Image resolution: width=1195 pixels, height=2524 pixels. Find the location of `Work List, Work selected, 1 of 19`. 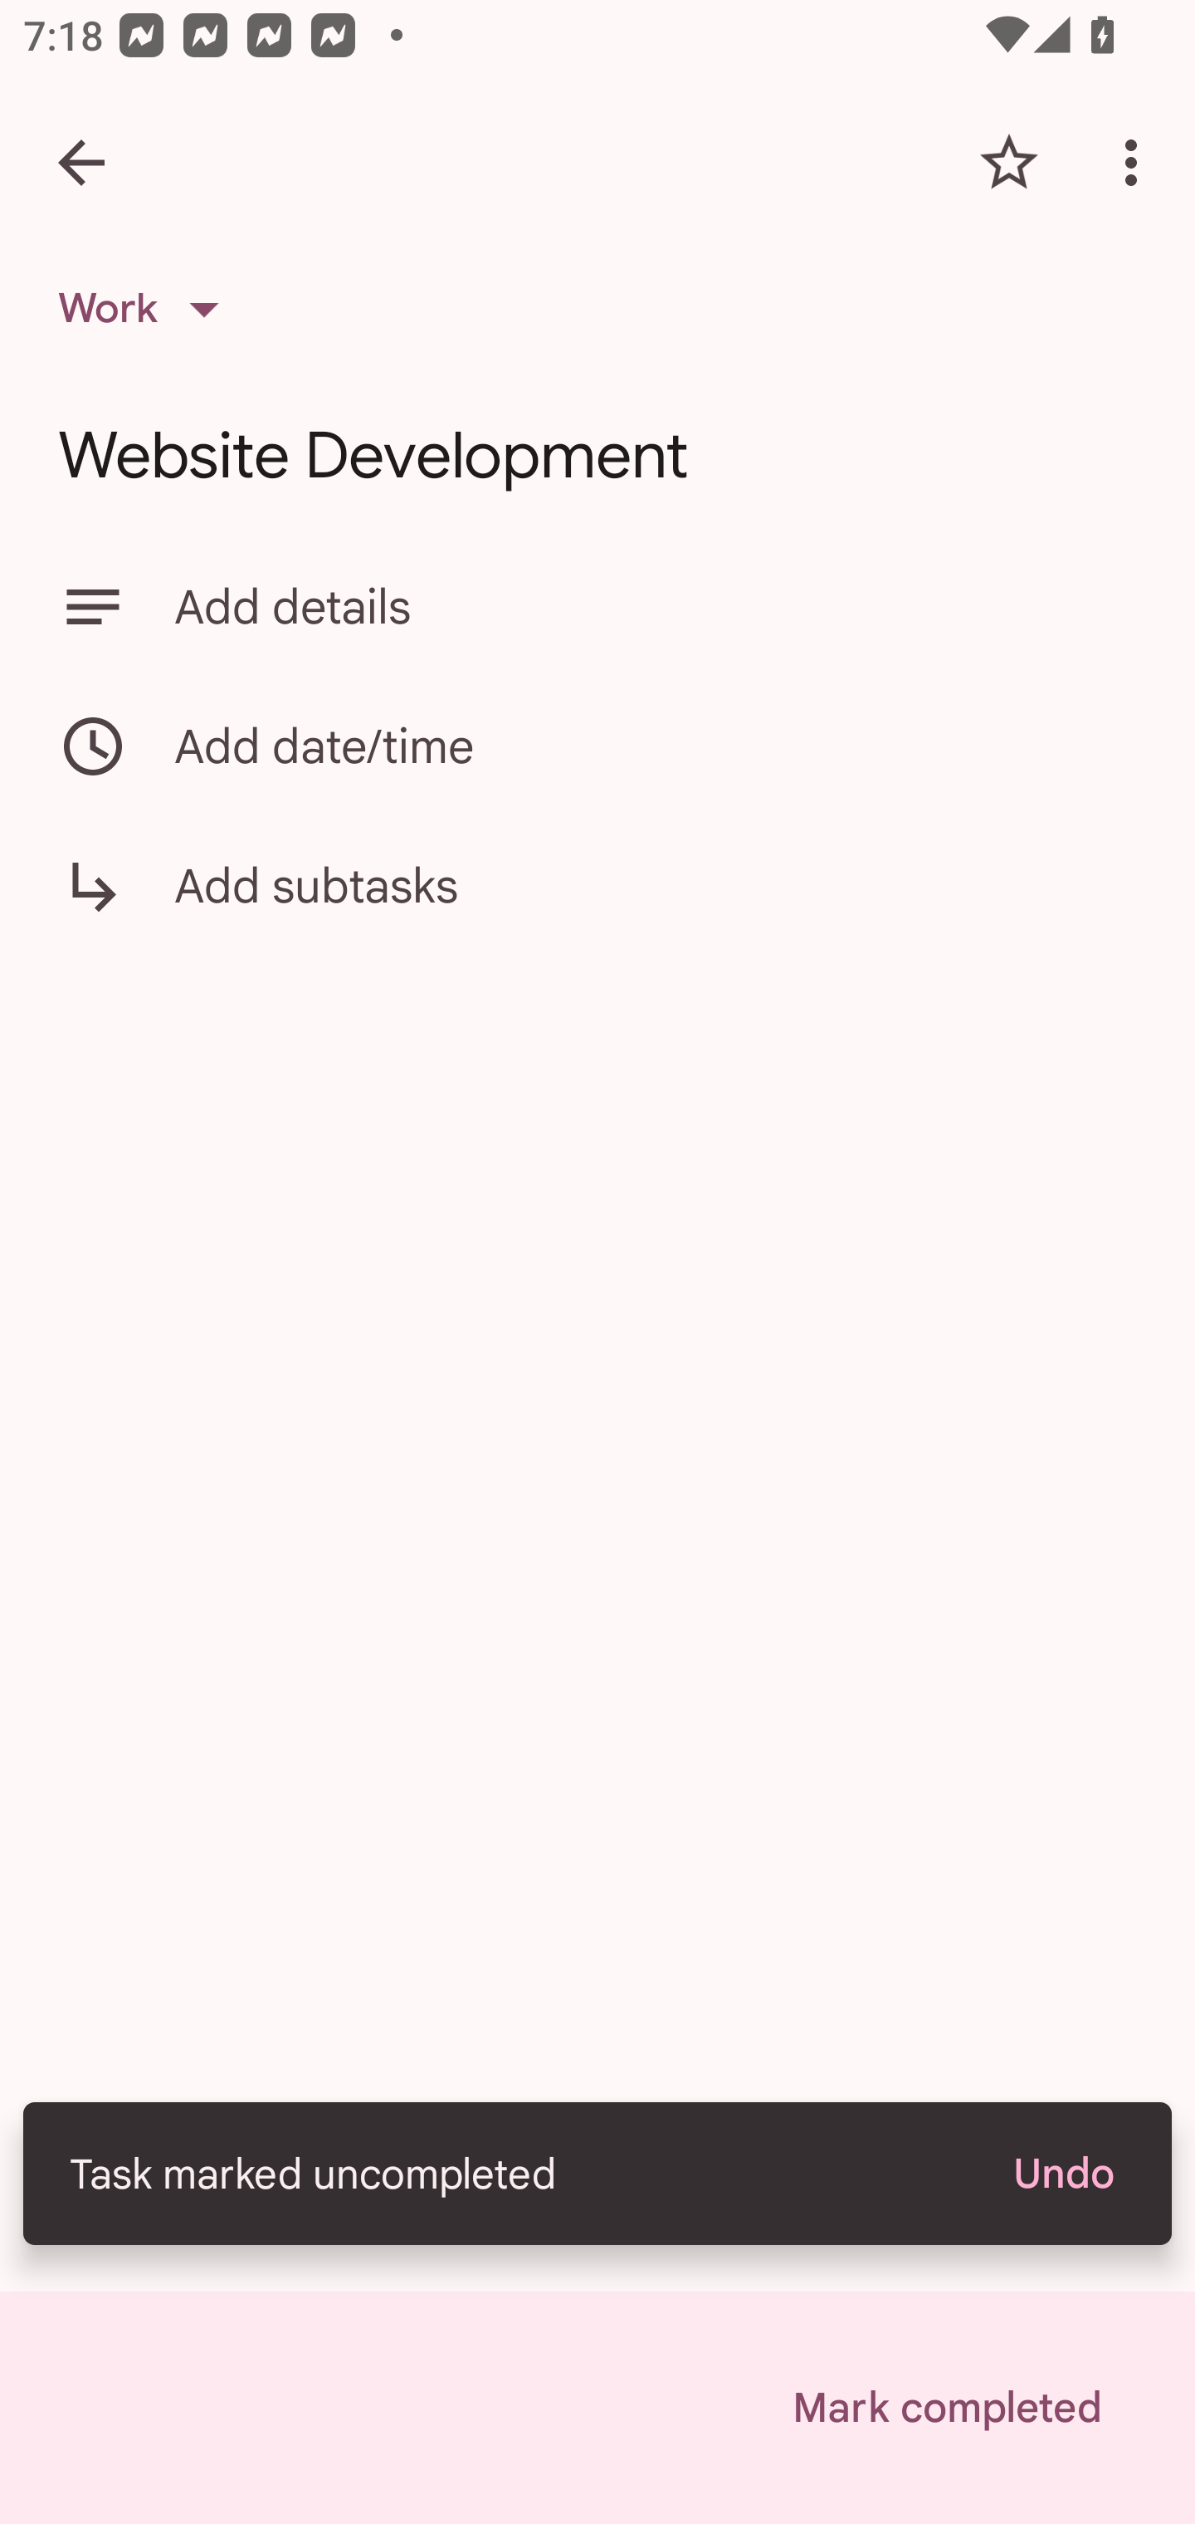

Work List, Work selected, 1 of 19 is located at coordinates (149, 309).